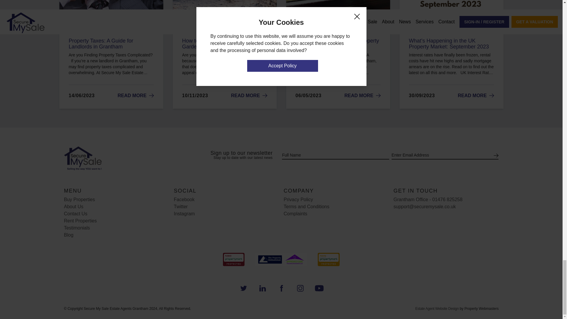 This screenshot has width=567, height=319. Describe the element at coordinates (224, 44) in the screenshot. I see `How to Prepare Your Grantham Garden This Winter` at that location.